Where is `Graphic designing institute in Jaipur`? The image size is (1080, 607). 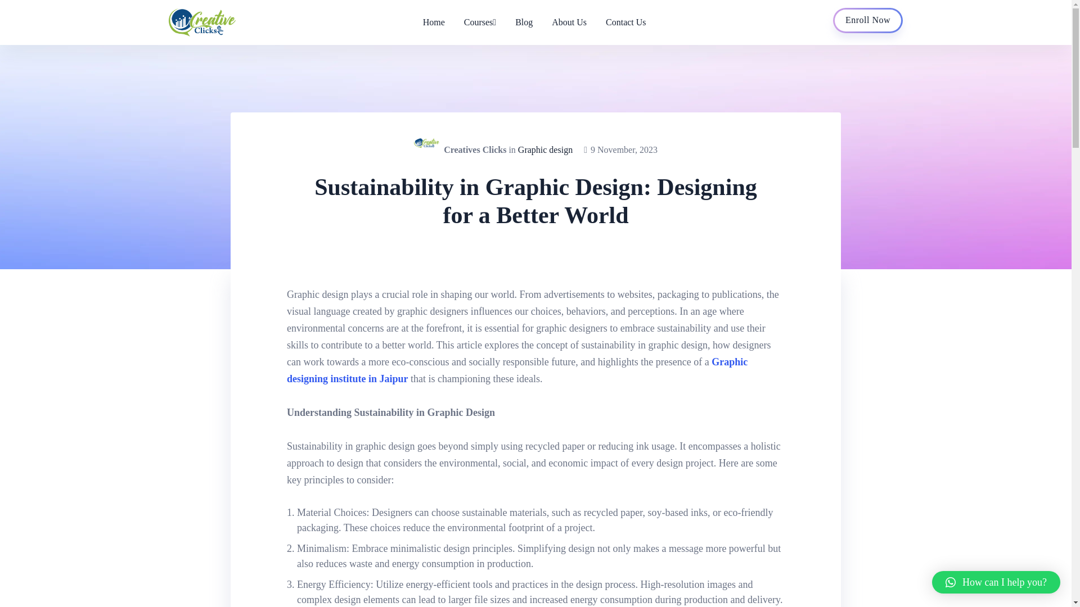 Graphic designing institute in Jaipur is located at coordinates (517, 370).